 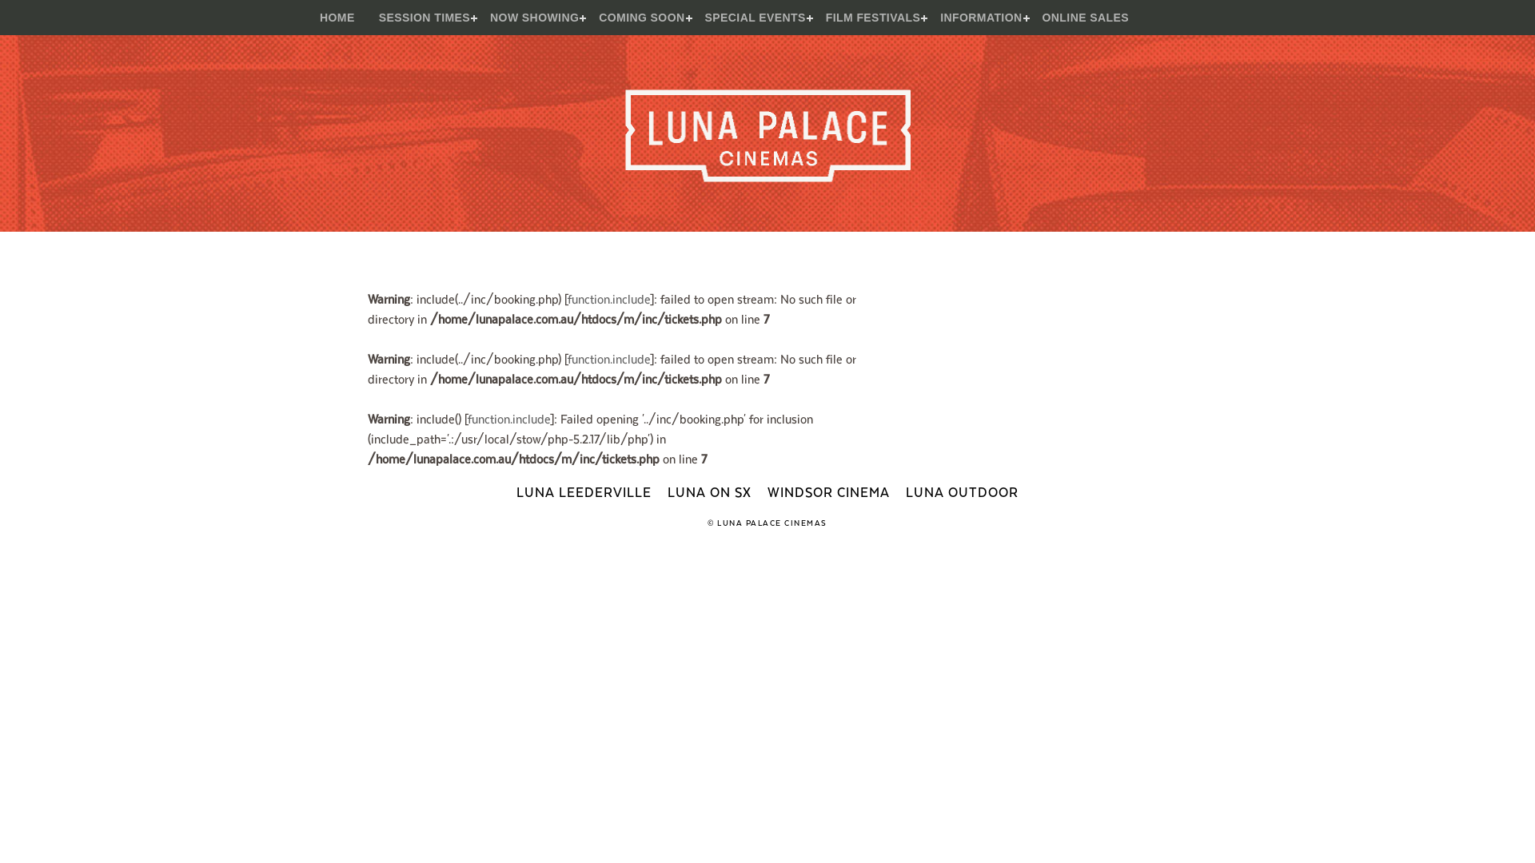 I want to click on FILM FESTIVALS, so click(x=871, y=18).